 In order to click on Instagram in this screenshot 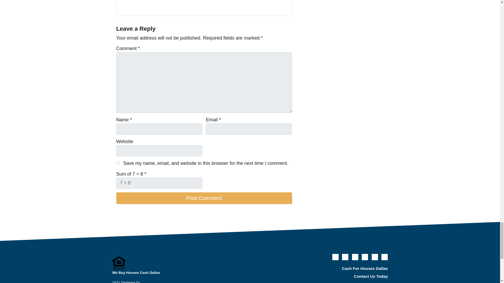, I will do `click(155, 6)`.